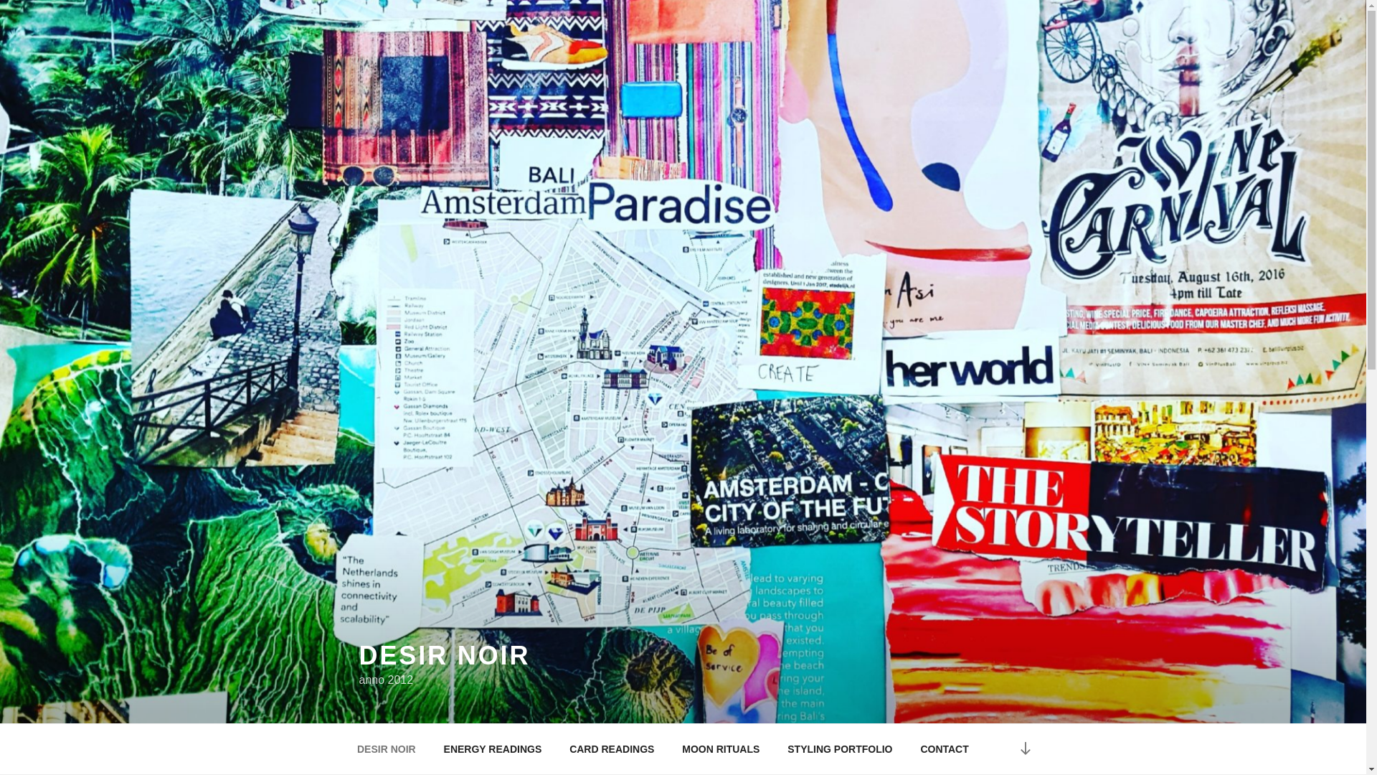 The width and height of the screenshot is (1377, 775). Describe the element at coordinates (721, 749) in the screenshot. I see `MOON RITUALS` at that location.